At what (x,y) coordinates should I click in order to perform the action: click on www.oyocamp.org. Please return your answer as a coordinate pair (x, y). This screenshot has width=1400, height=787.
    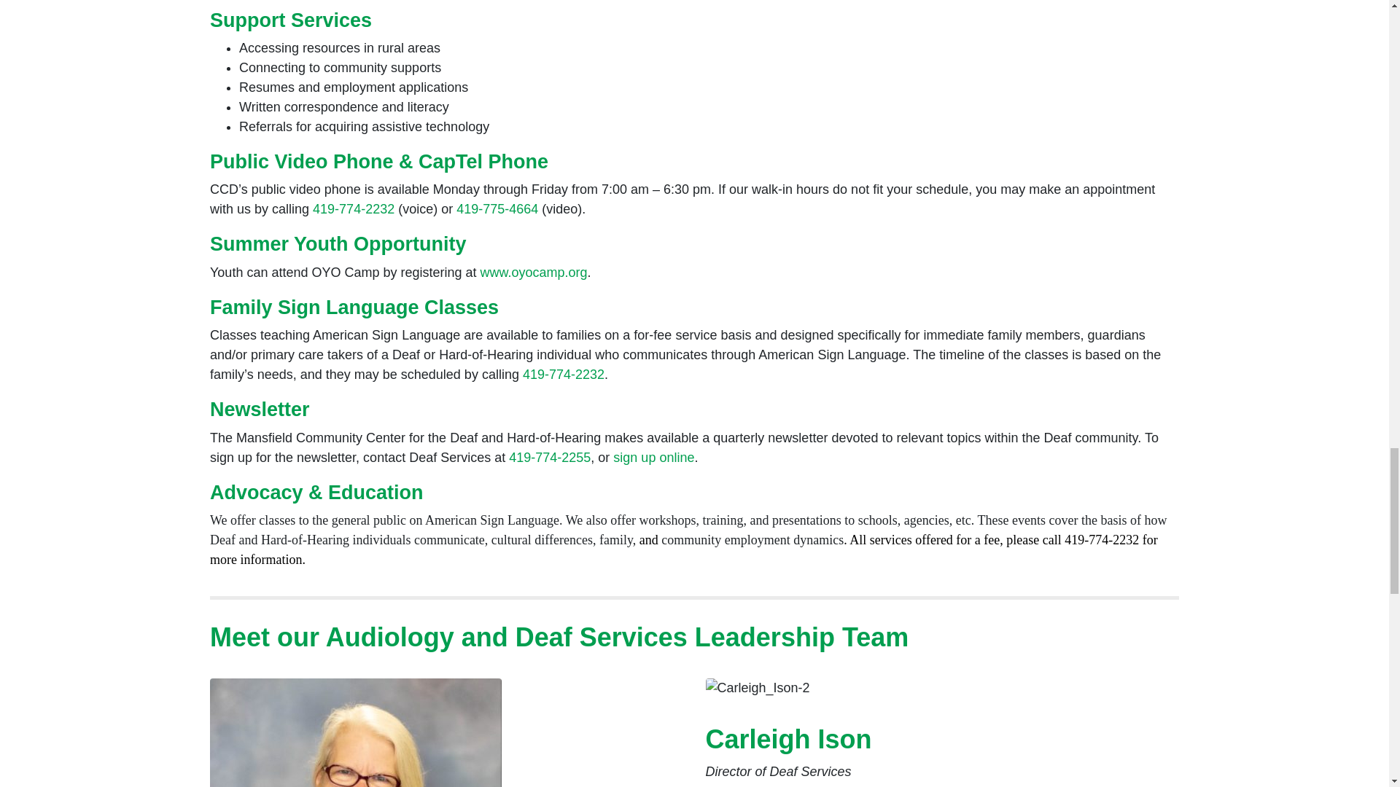
    Looking at the image, I should click on (534, 273).